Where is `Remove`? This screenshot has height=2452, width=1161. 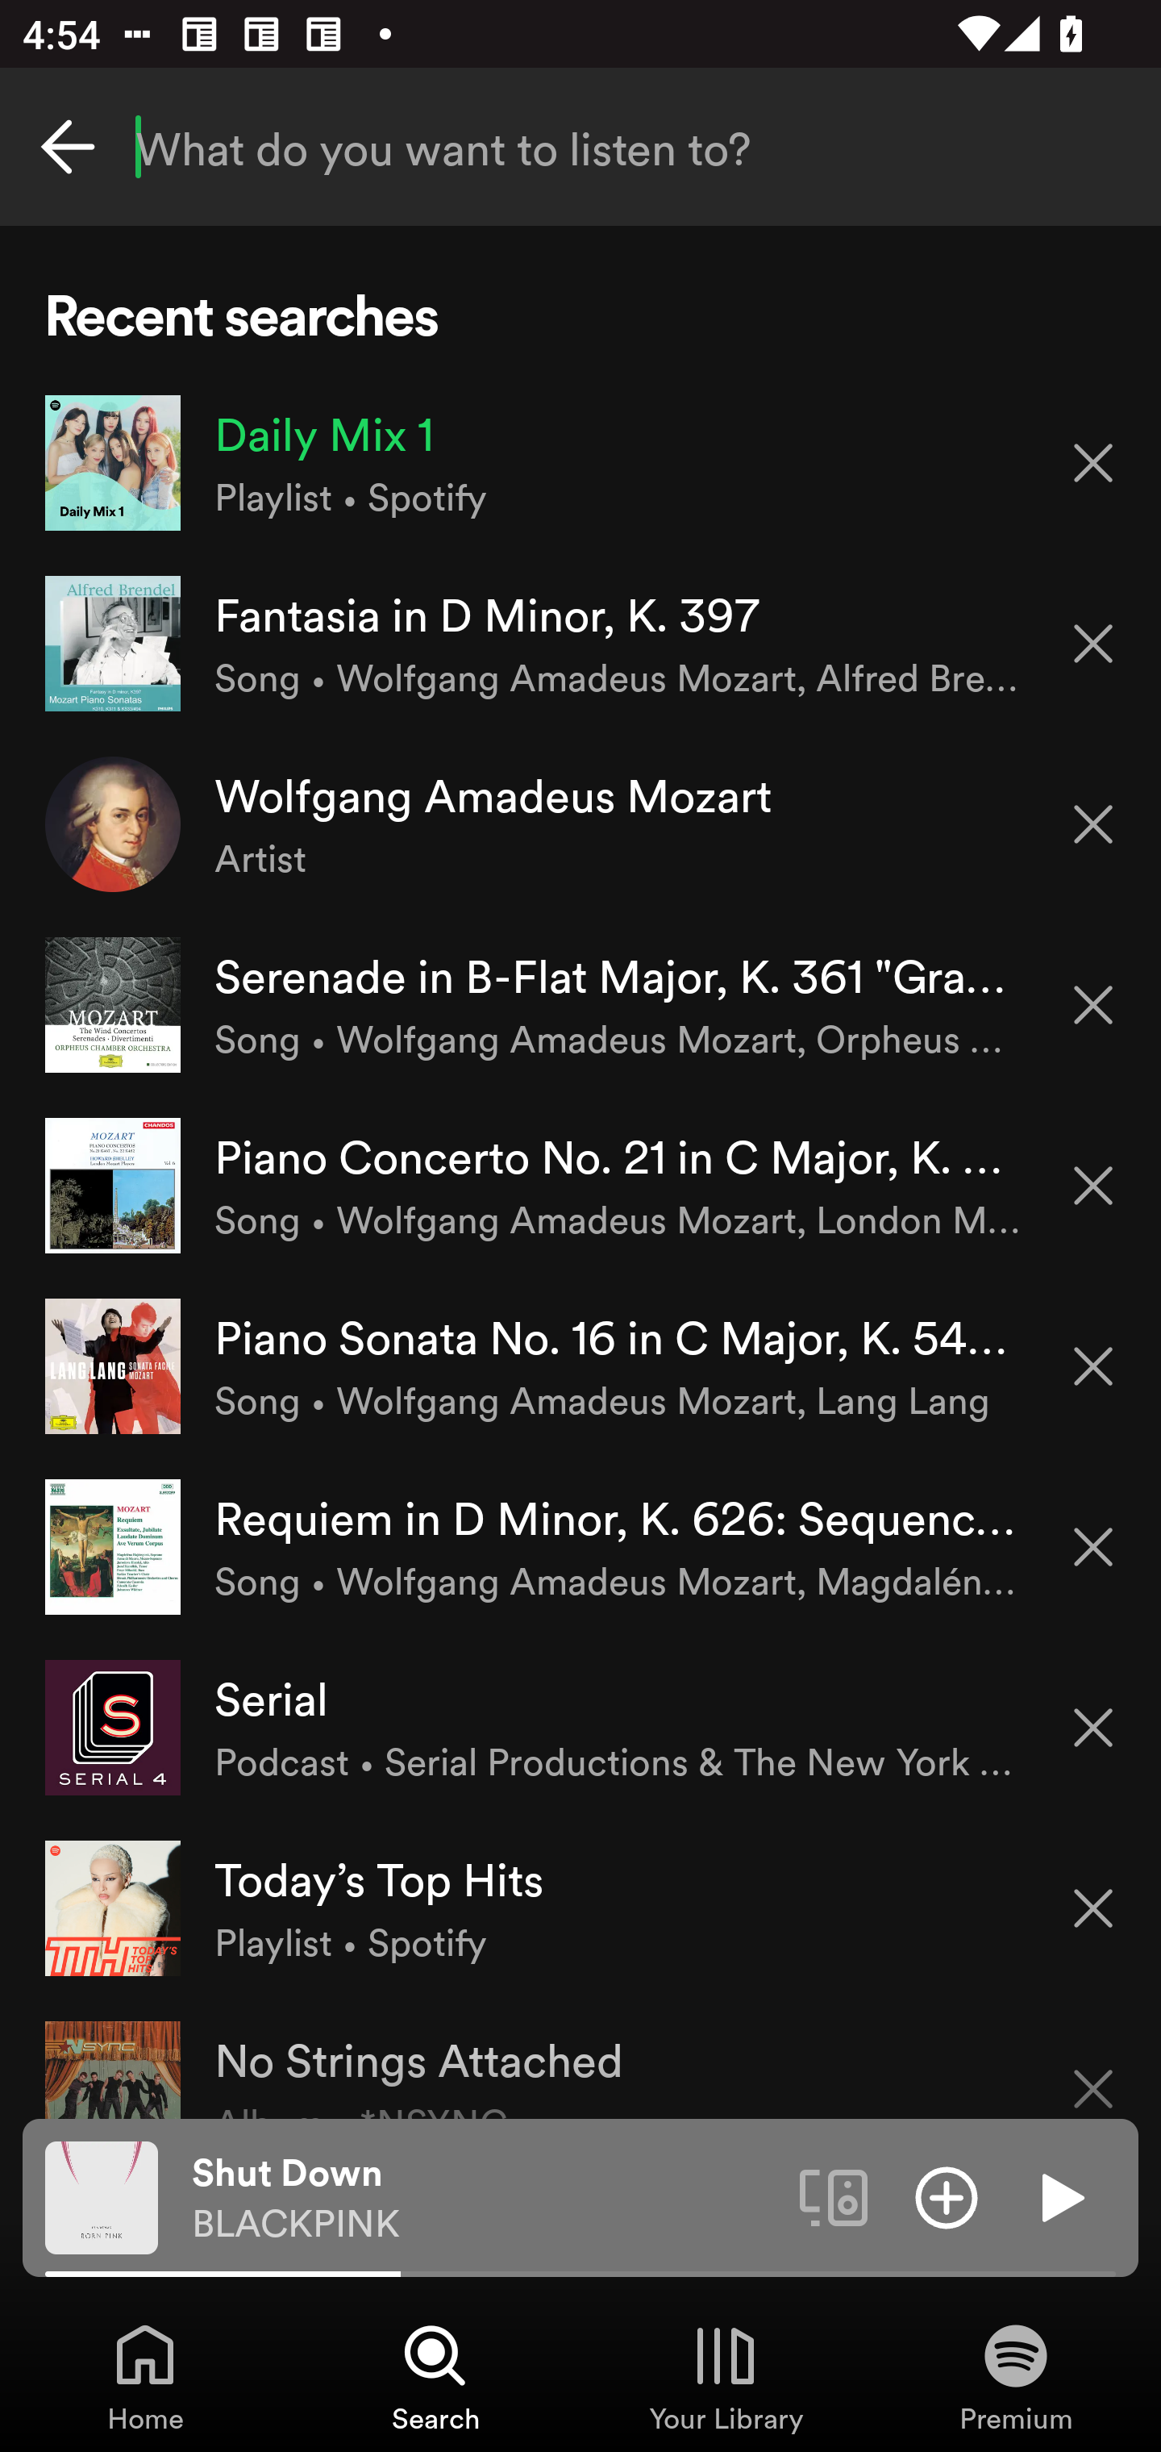 Remove is located at coordinates (1093, 1908).